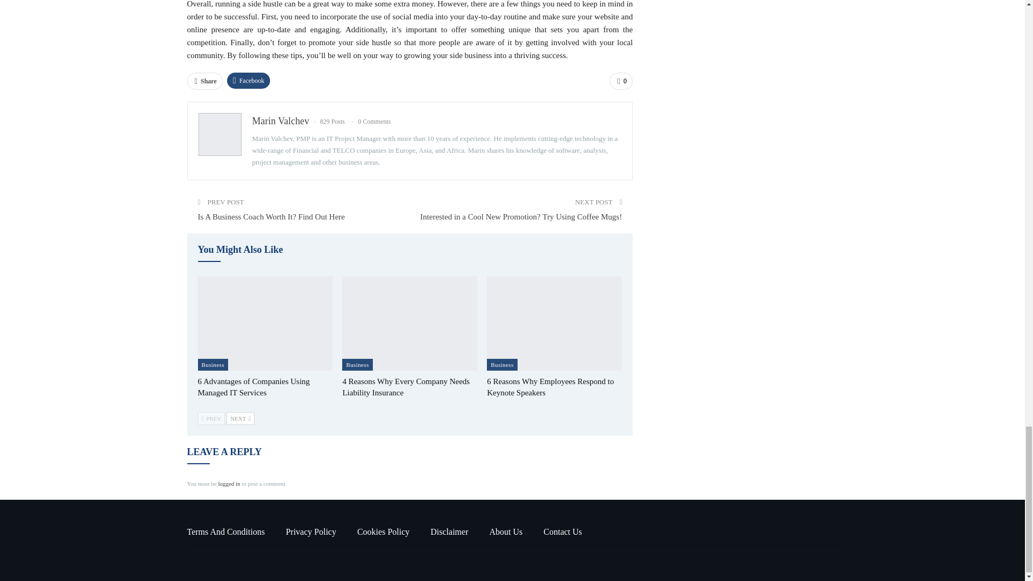 This screenshot has width=1033, height=581. What do you see at coordinates (621, 81) in the screenshot?
I see `0` at bounding box center [621, 81].